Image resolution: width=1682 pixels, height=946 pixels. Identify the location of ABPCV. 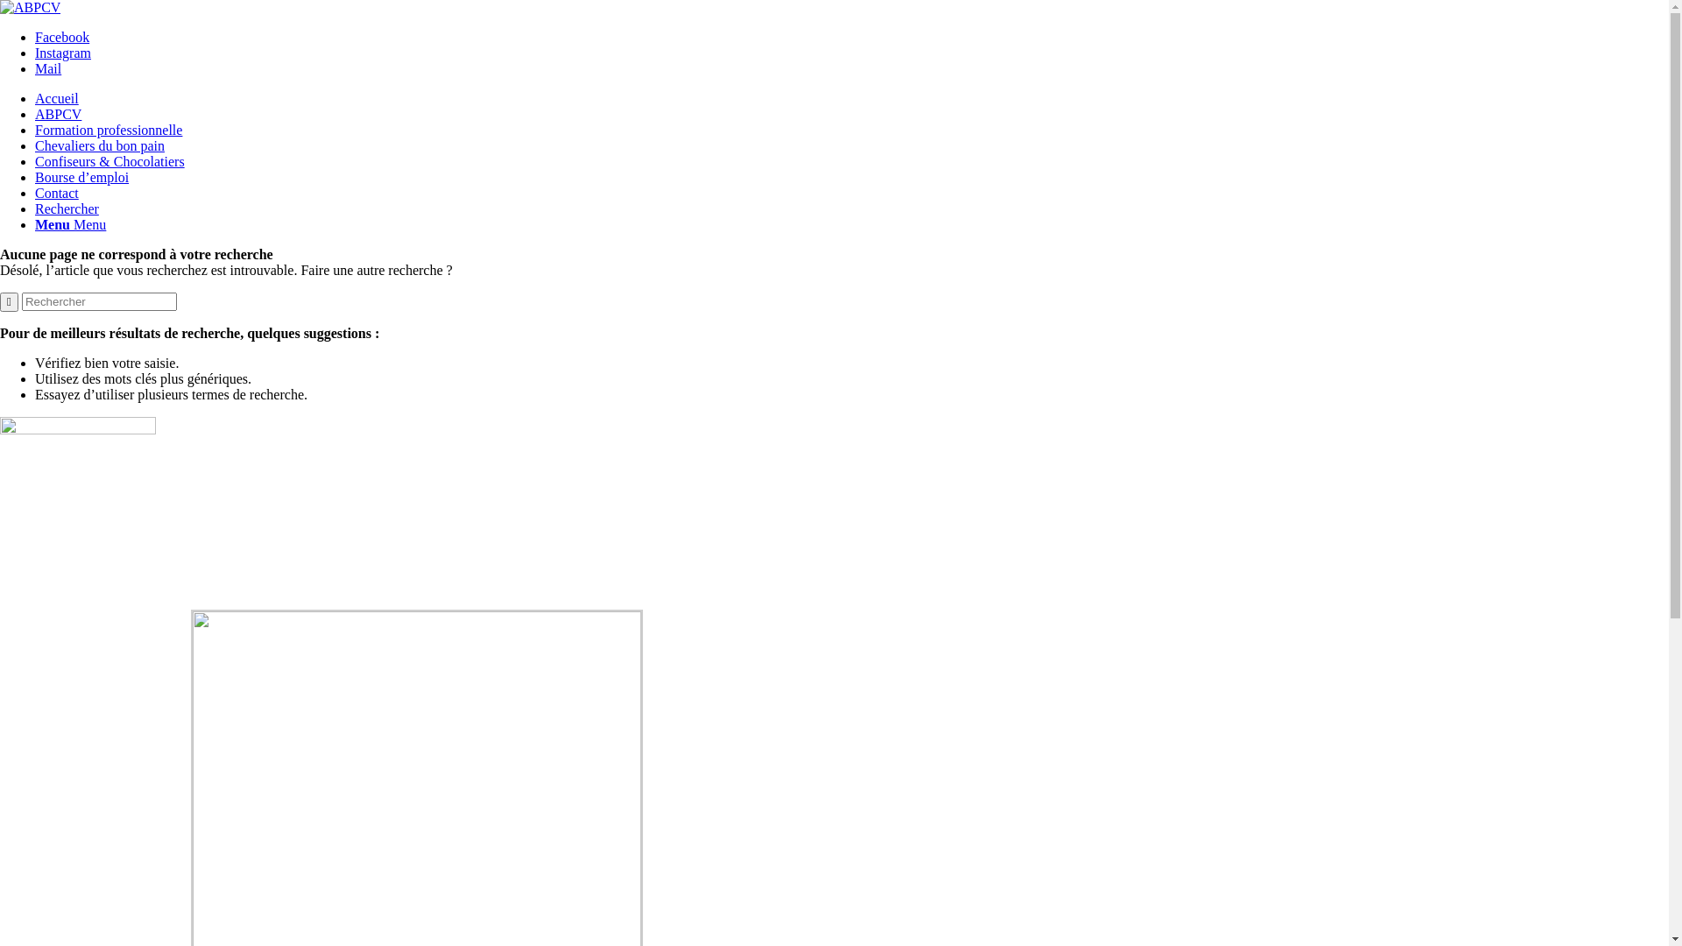
(58, 114).